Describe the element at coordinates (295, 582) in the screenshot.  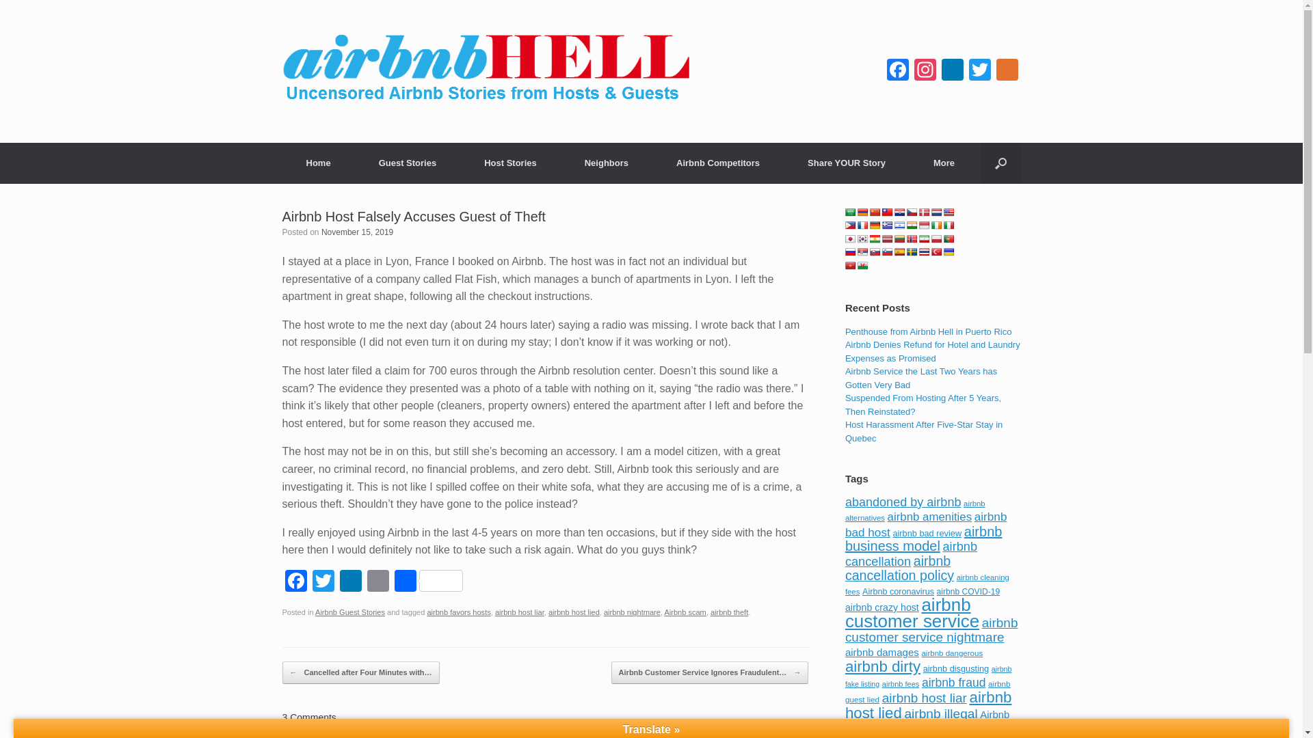
I see `Facebook` at that location.